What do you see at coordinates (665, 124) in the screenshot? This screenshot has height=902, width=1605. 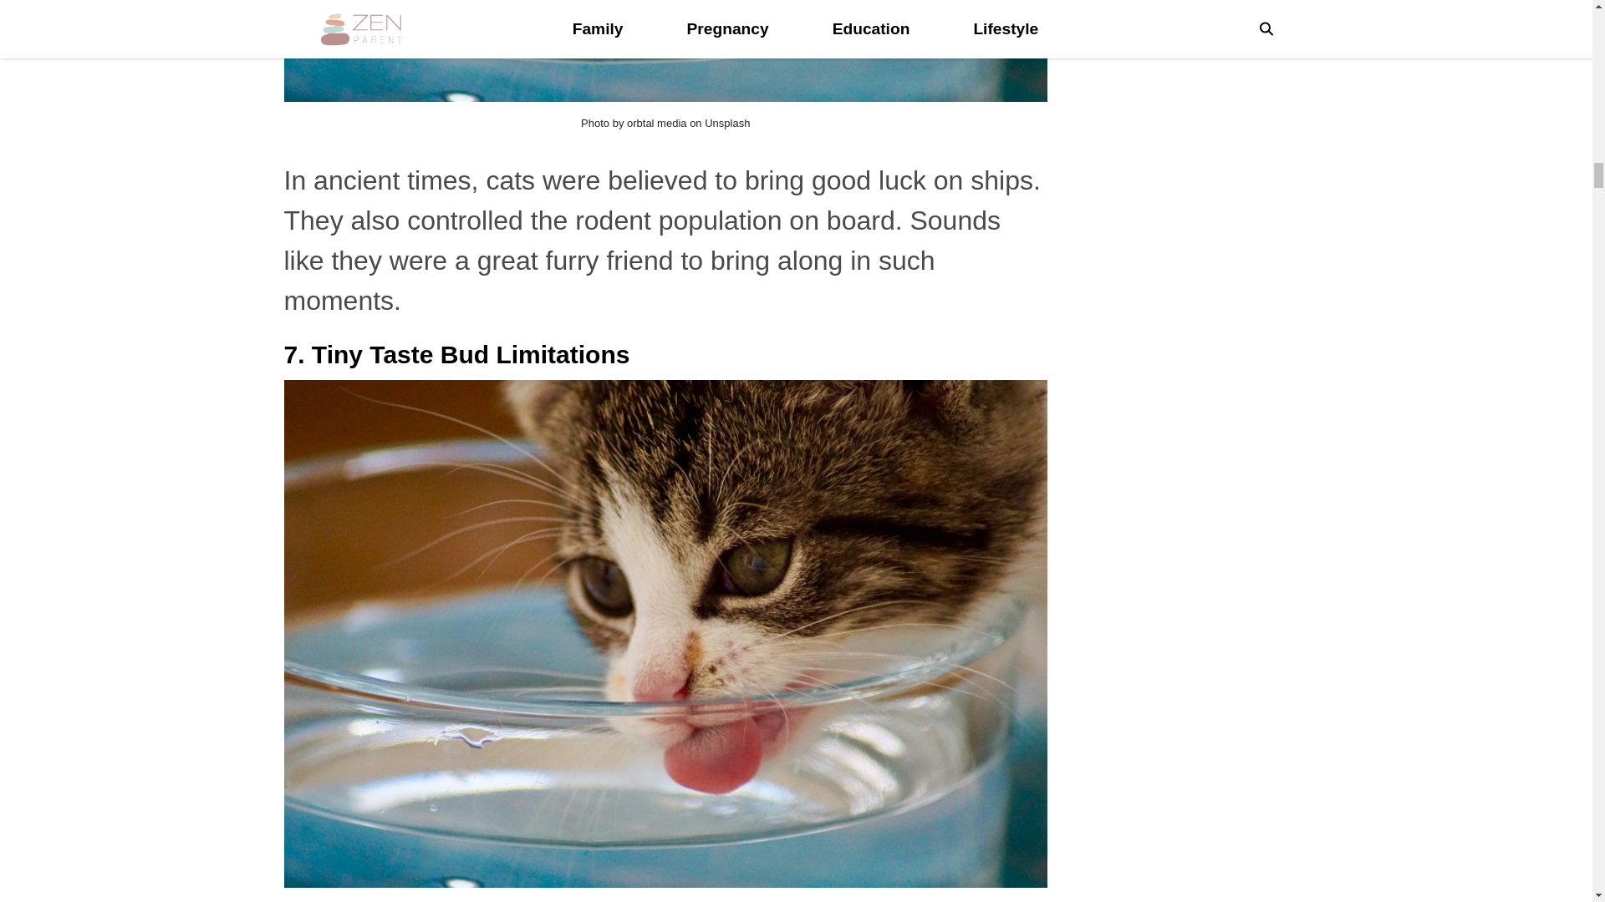 I see `Photo by orbtal media on Unsplash` at bounding box center [665, 124].